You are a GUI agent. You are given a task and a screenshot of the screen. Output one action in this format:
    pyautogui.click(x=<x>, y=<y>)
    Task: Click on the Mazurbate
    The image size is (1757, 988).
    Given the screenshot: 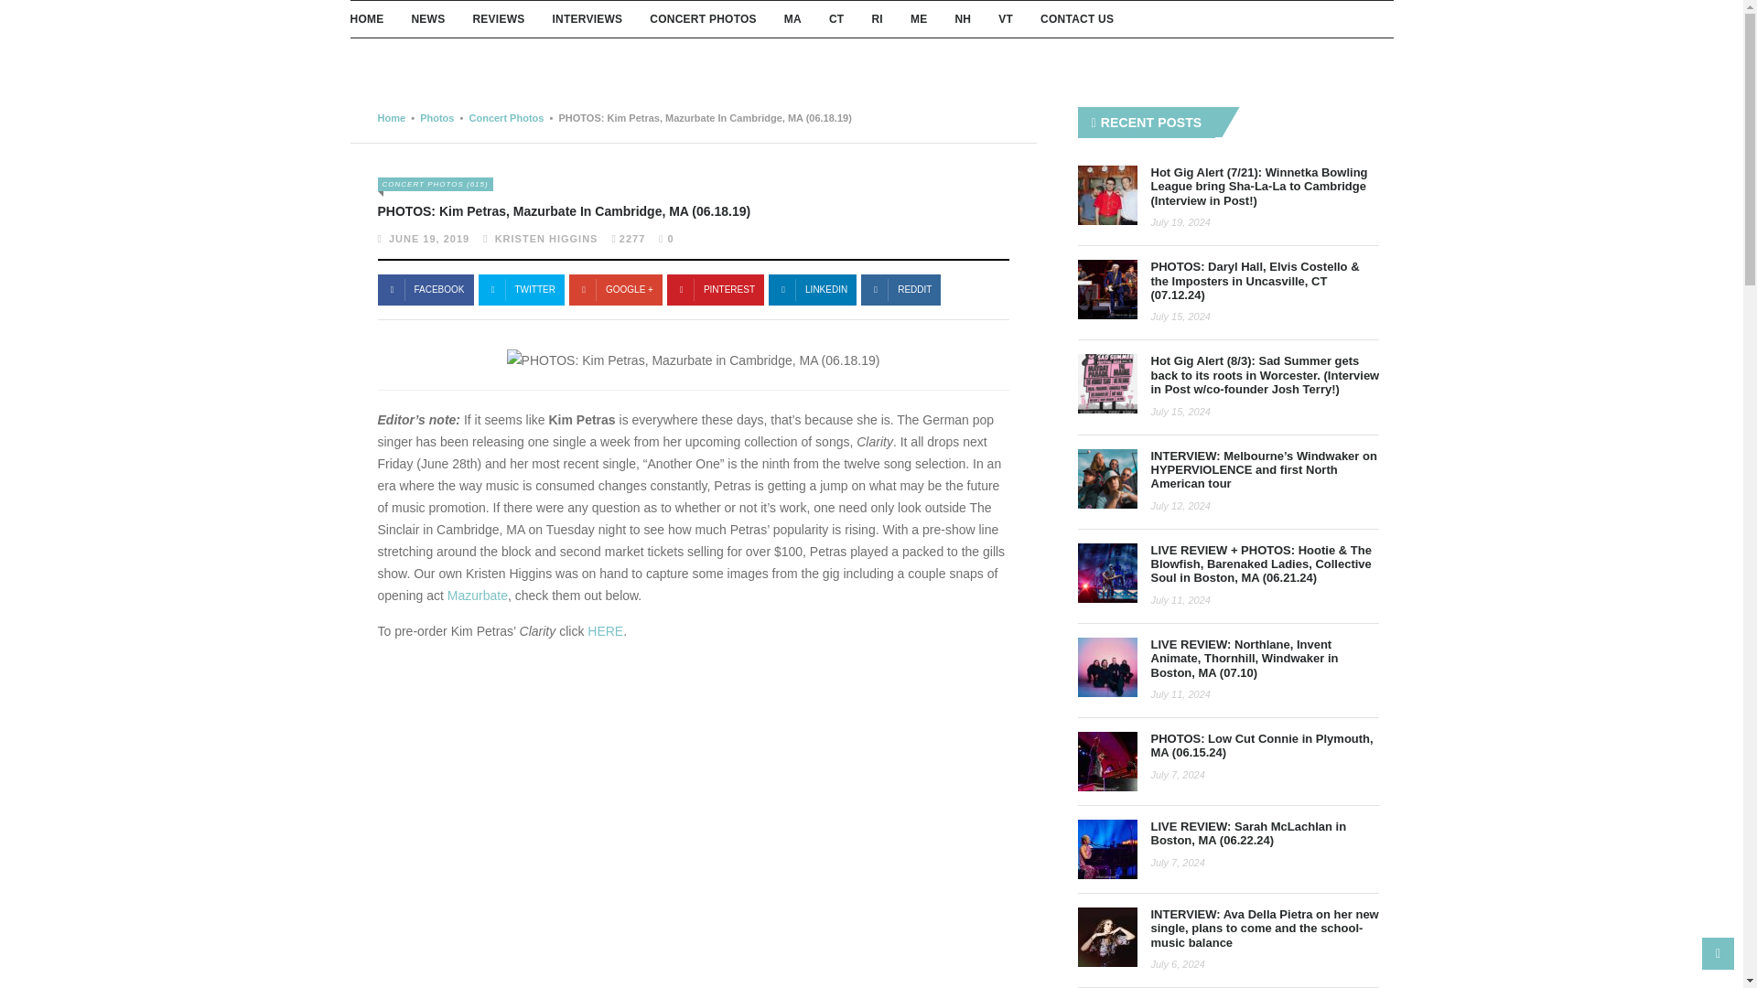 What is the action you would take?
    pyautogui.click(x=478, y=595)
    